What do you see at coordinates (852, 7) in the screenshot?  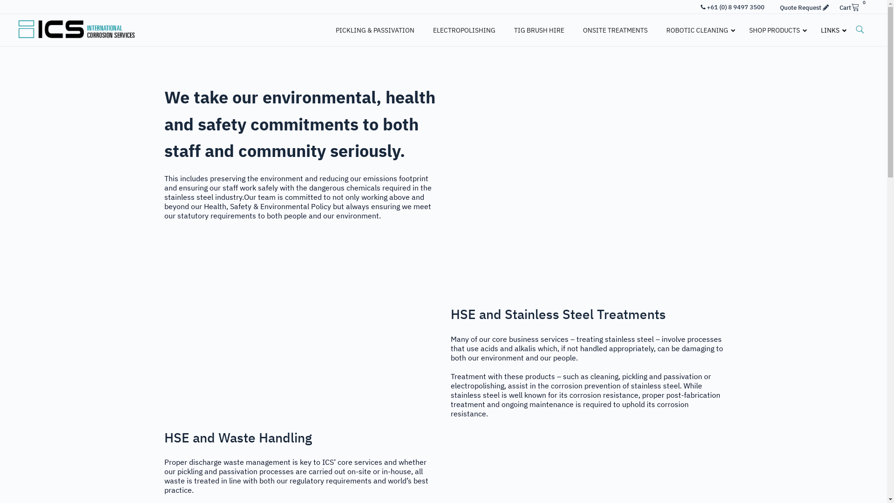 I see `Cart 0` at bounding box center [852, 7].